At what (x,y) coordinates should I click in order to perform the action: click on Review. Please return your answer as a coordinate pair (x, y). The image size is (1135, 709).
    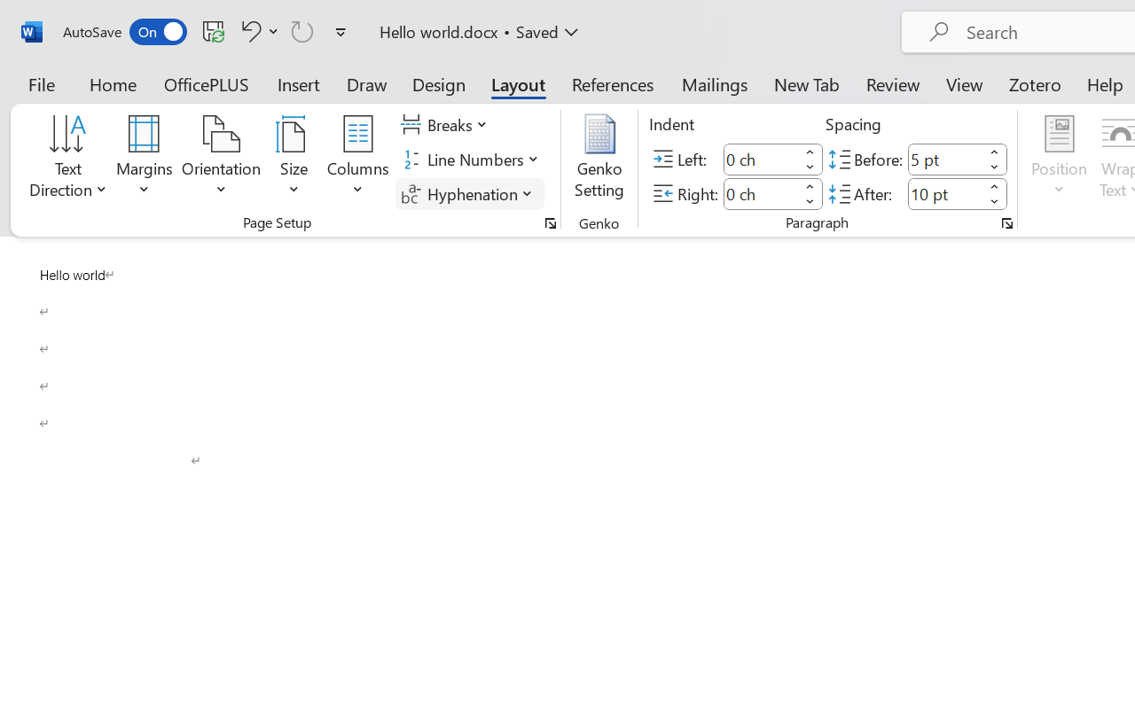
    Looking at the image, I should click on (893, 83).